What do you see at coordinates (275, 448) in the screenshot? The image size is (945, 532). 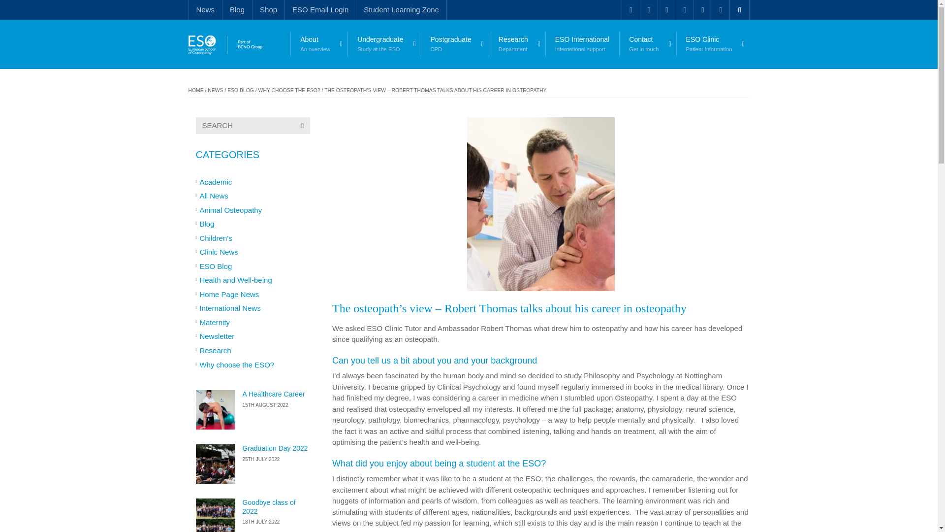 I see `Graduation Day 2022` at bounding box center [275, 448].